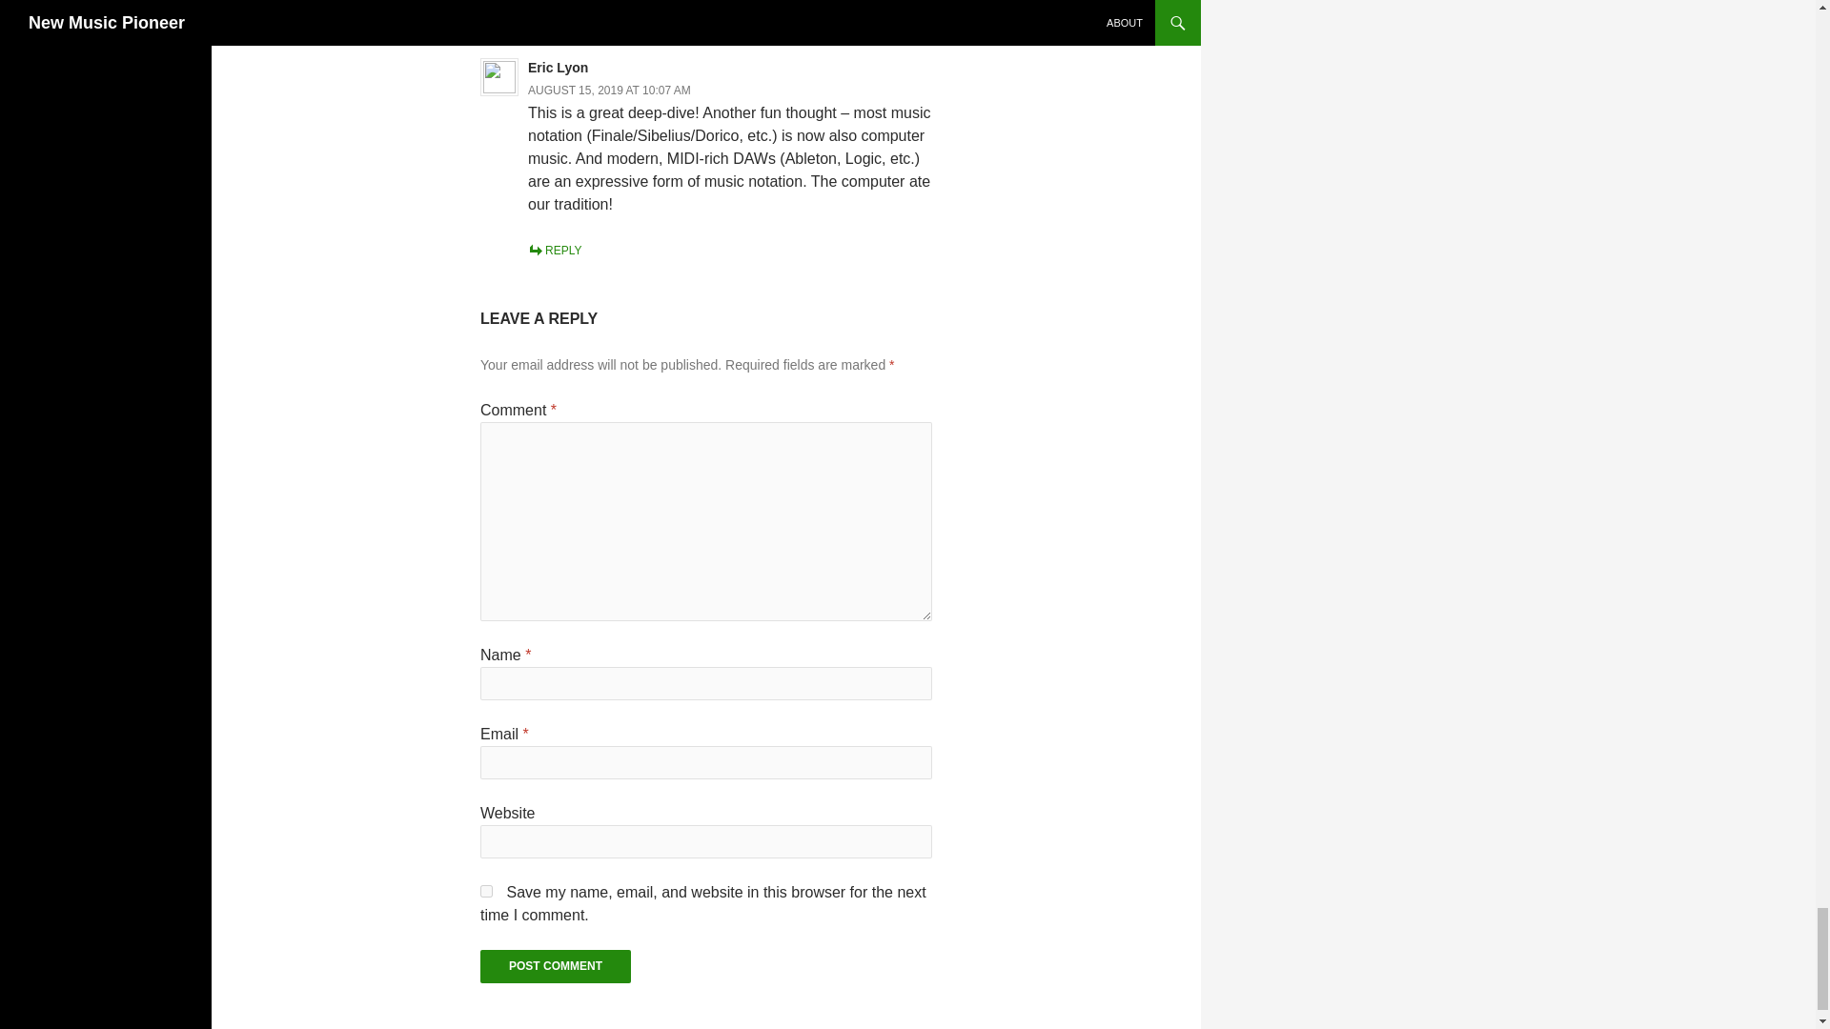 The image size is (1830, 1029). I want to click on AUGUST 15, 2019 AT 10:07 AM, so click(610, 90).